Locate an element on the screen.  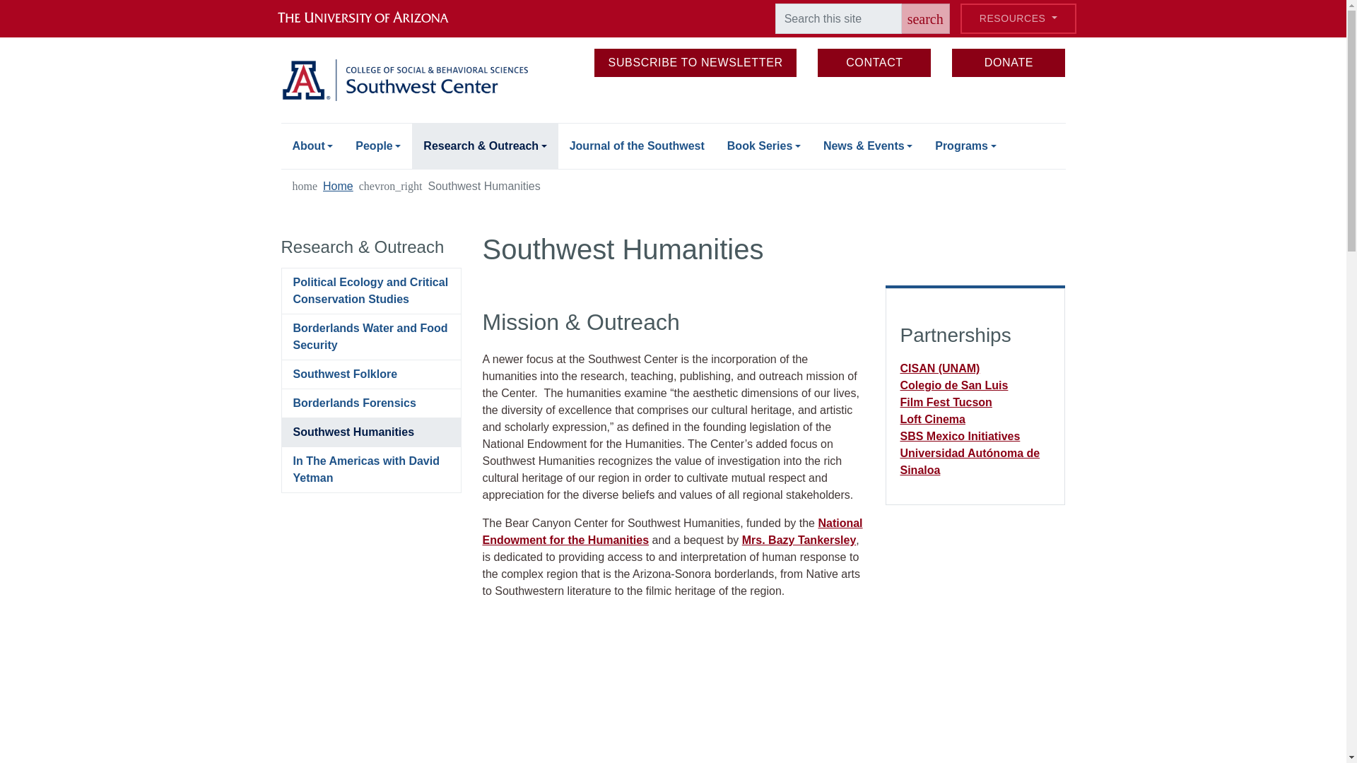
Book Series is located at coordinates (763, 146).